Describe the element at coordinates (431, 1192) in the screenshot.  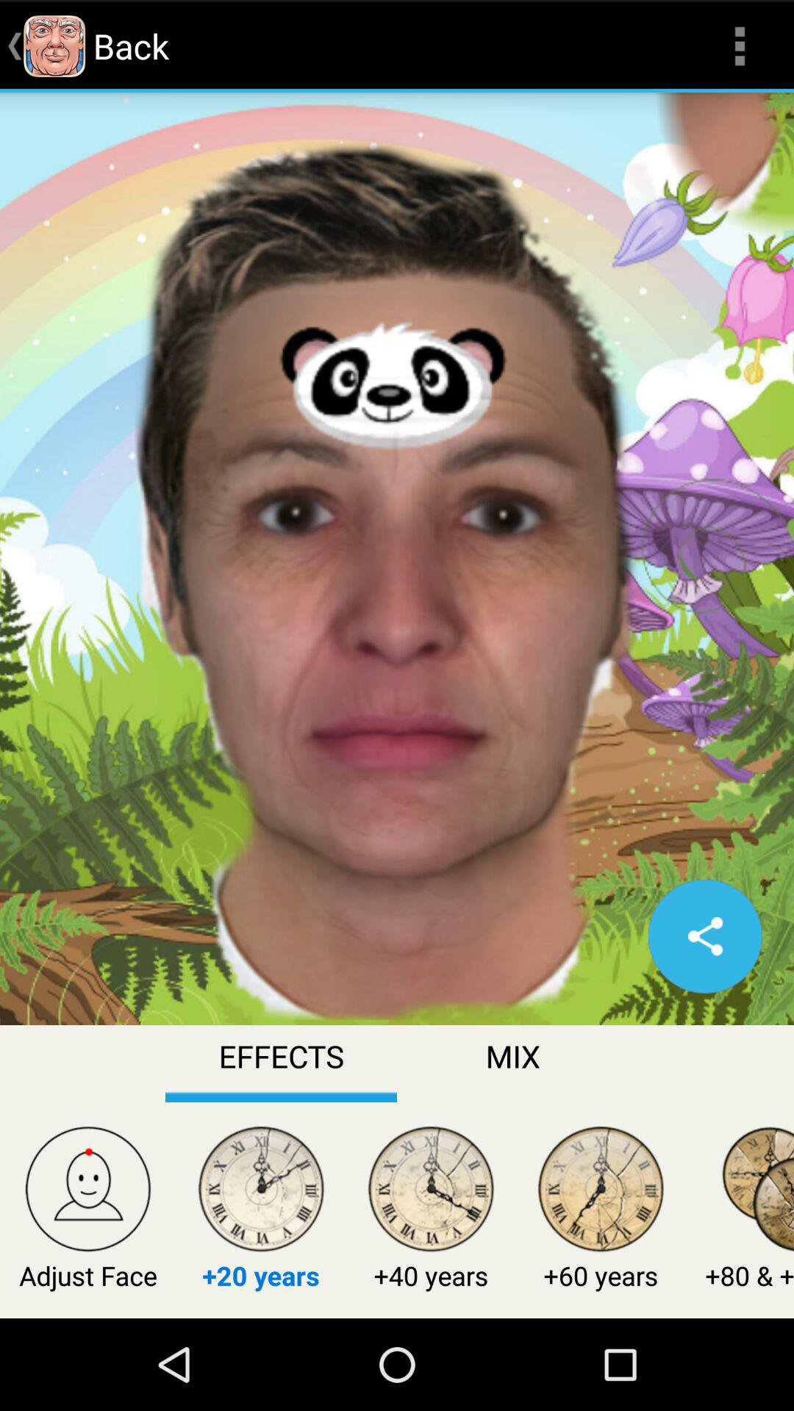
I see `select the clock which is above the 40 years` at that location.